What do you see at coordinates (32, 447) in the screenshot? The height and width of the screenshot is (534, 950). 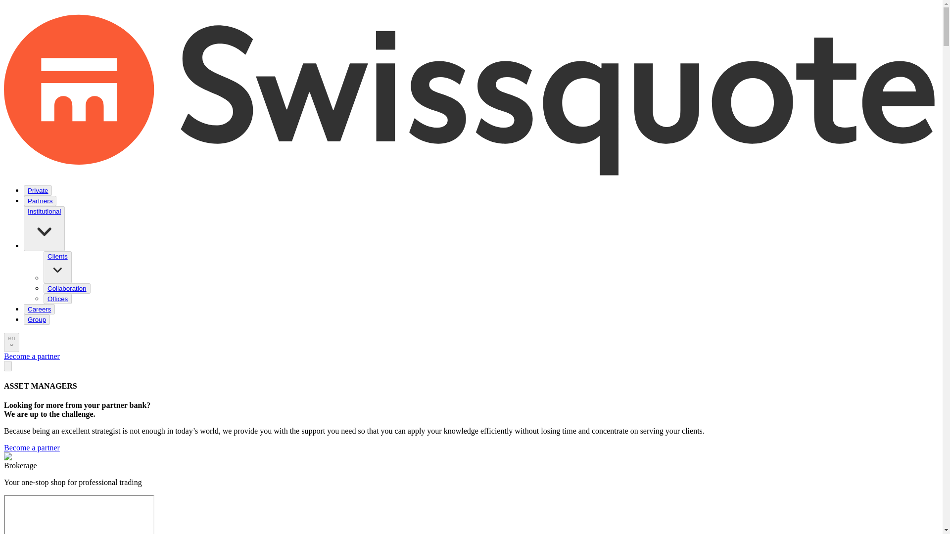 I see `Become a partner` at bounding box center [32, 447].